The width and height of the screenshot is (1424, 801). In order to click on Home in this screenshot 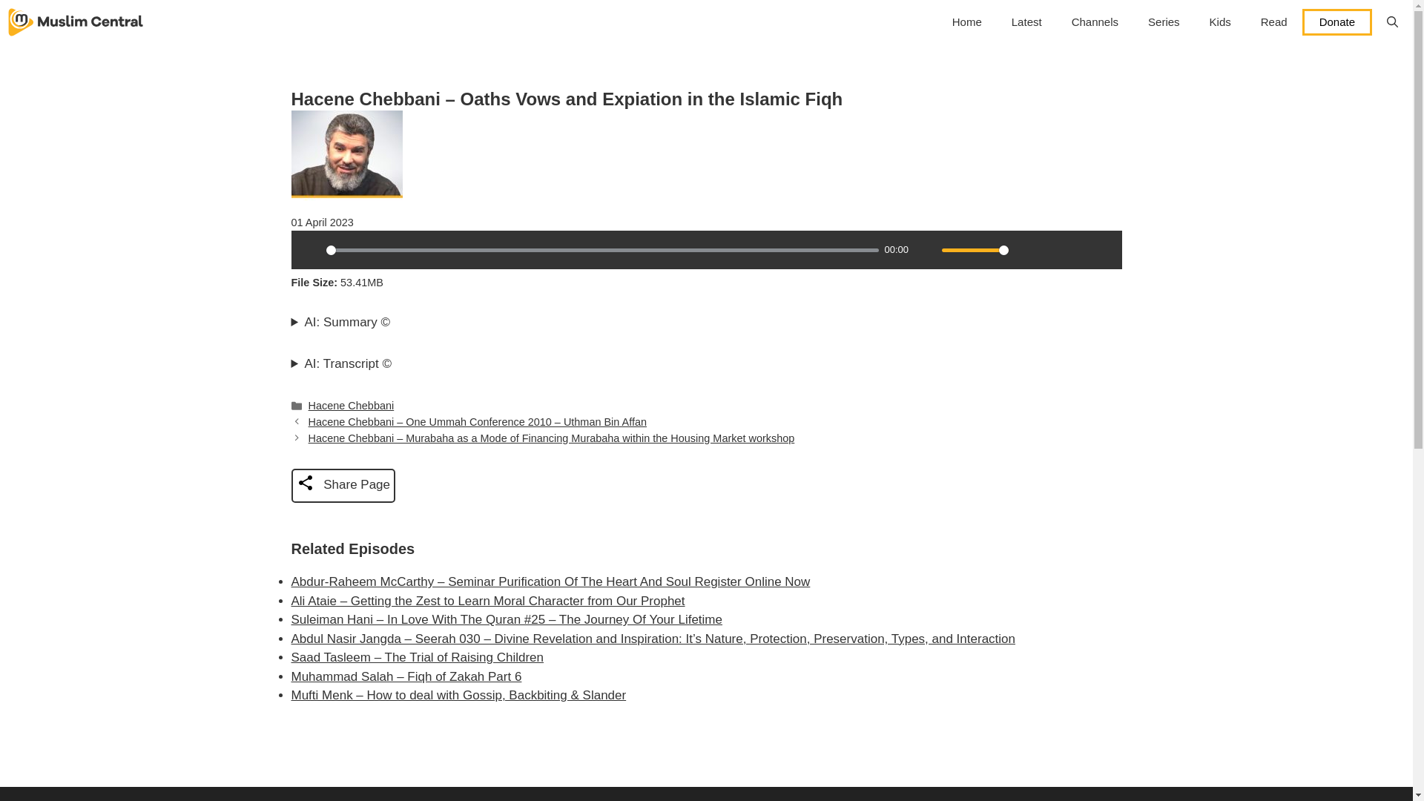, I will do `click(967, 22)`.